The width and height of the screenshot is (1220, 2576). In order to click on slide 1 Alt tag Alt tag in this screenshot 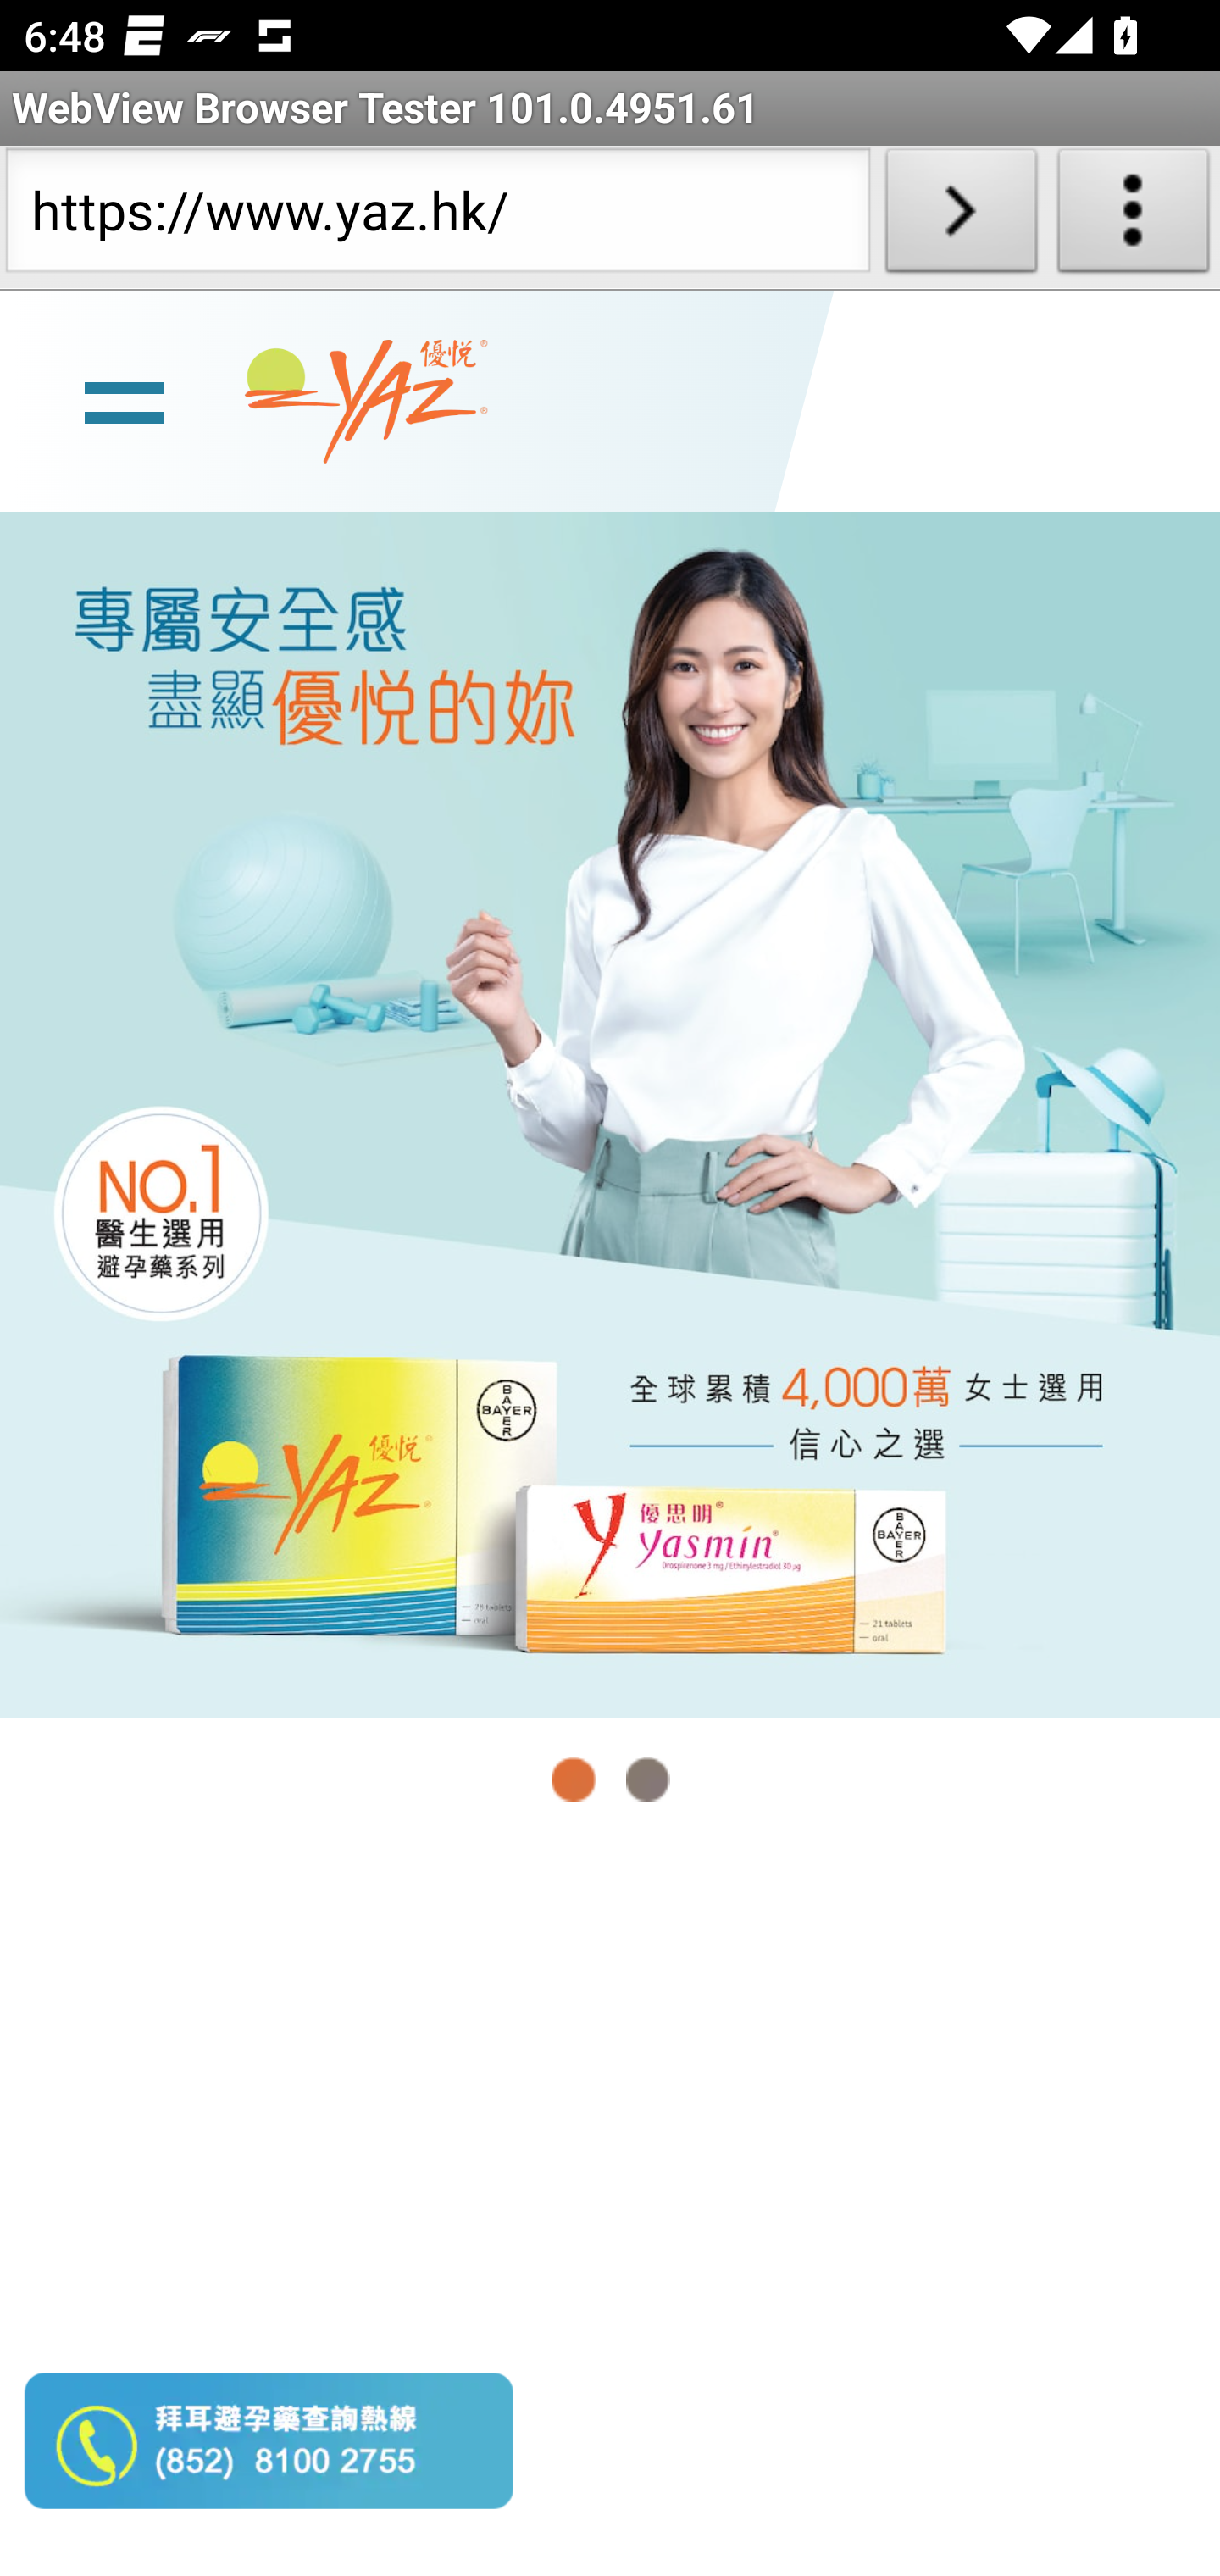, I will do `click(610, 1113)`.